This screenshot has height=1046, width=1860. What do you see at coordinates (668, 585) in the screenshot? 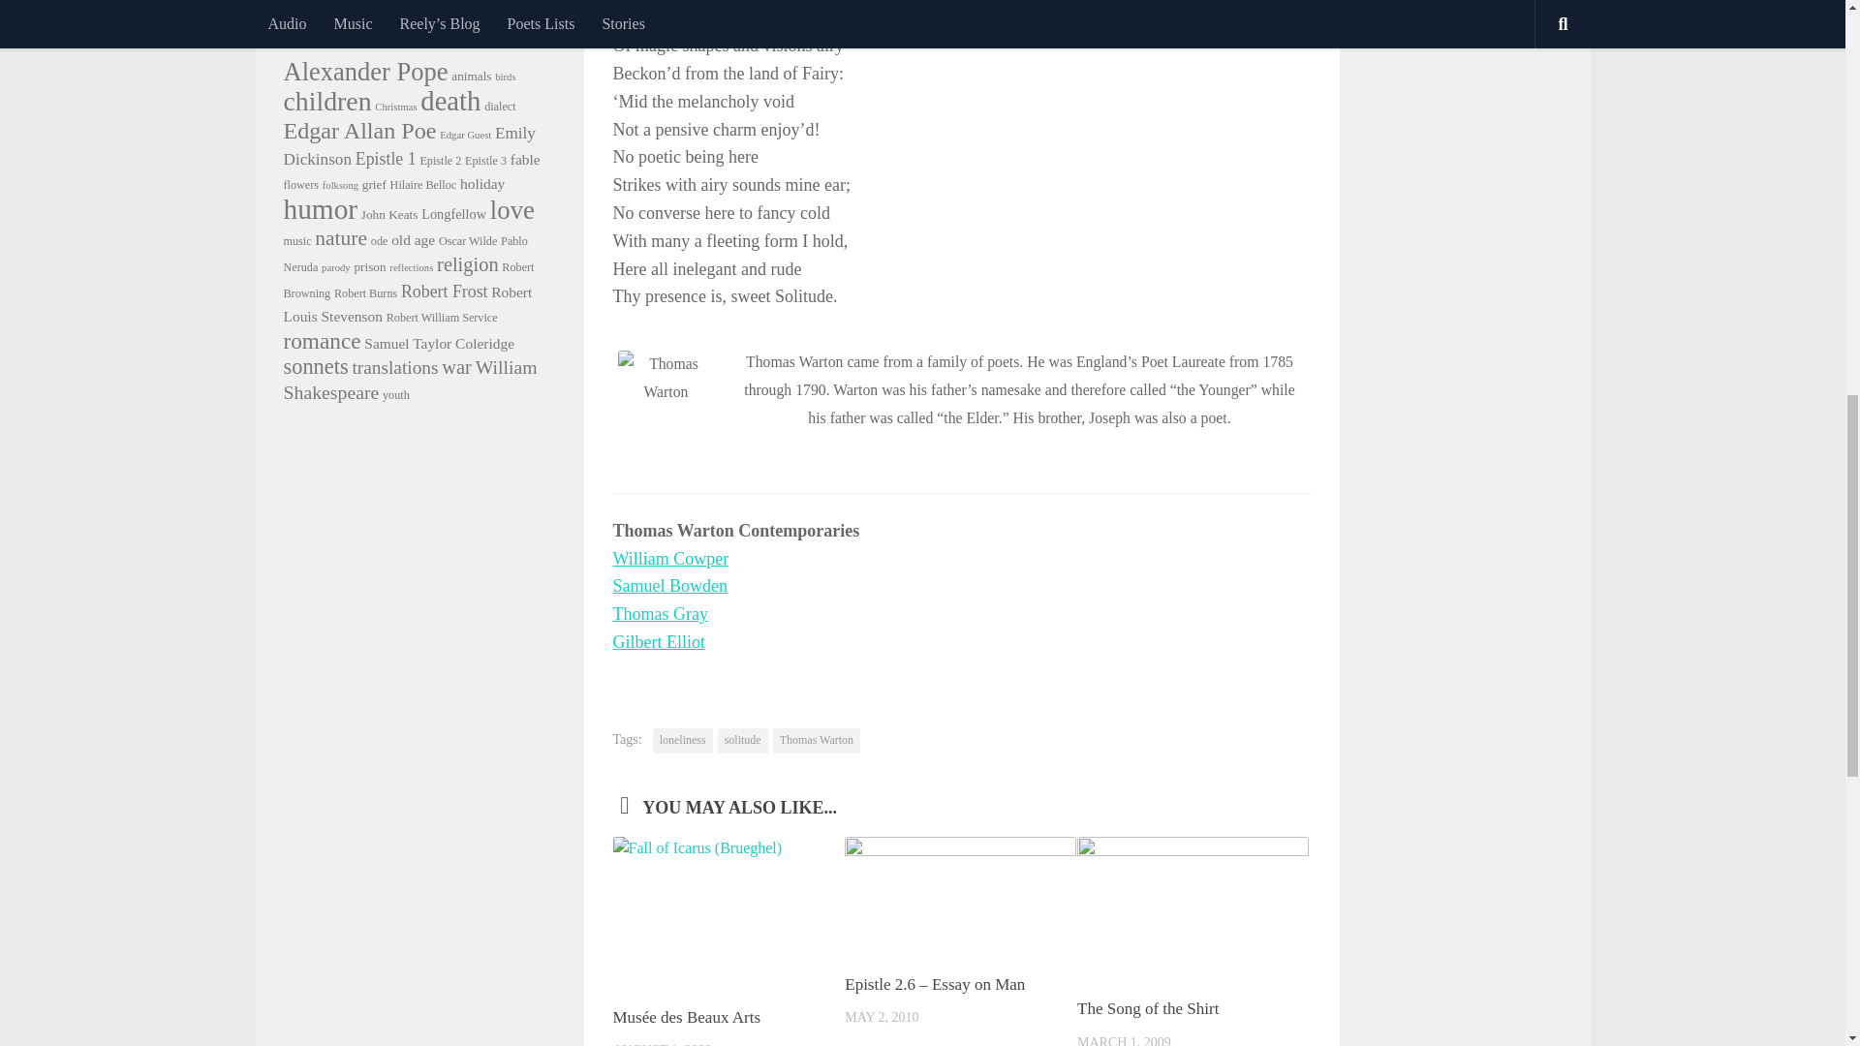
I see `Samuel Bowden` at bounding box center [668, 585].